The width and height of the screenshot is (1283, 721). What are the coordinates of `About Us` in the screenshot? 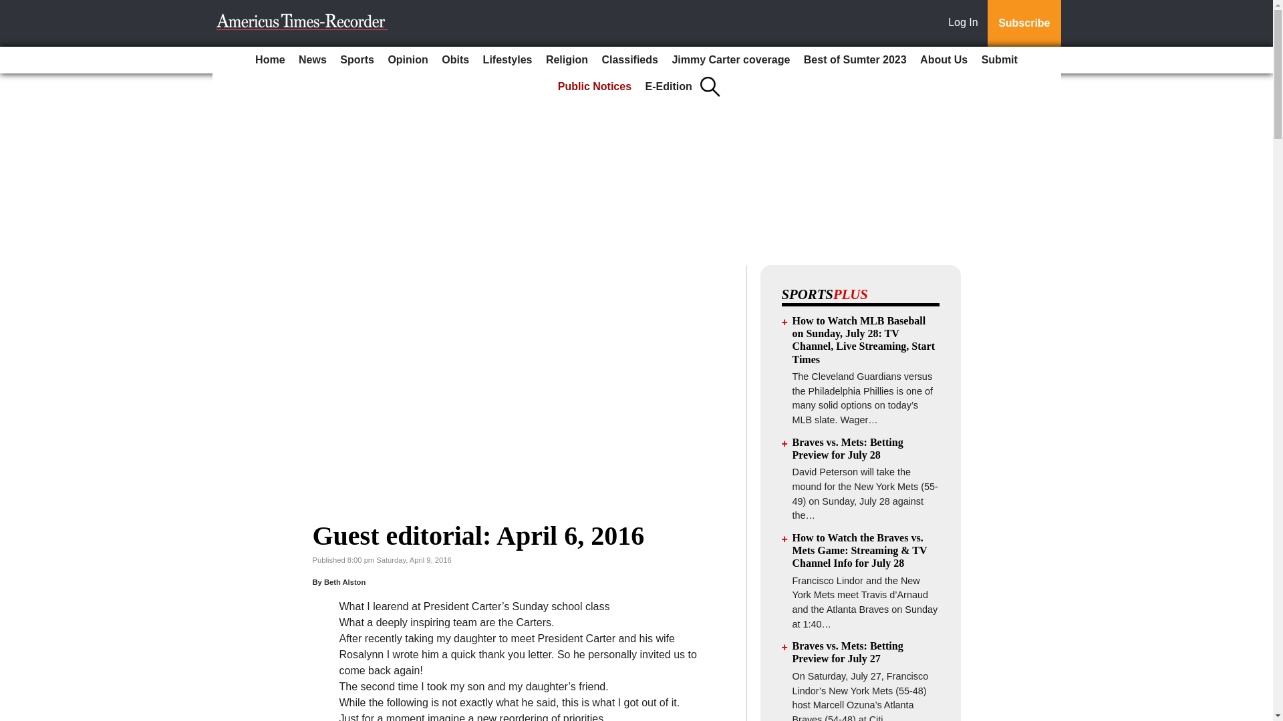 It's located at (944, 60).